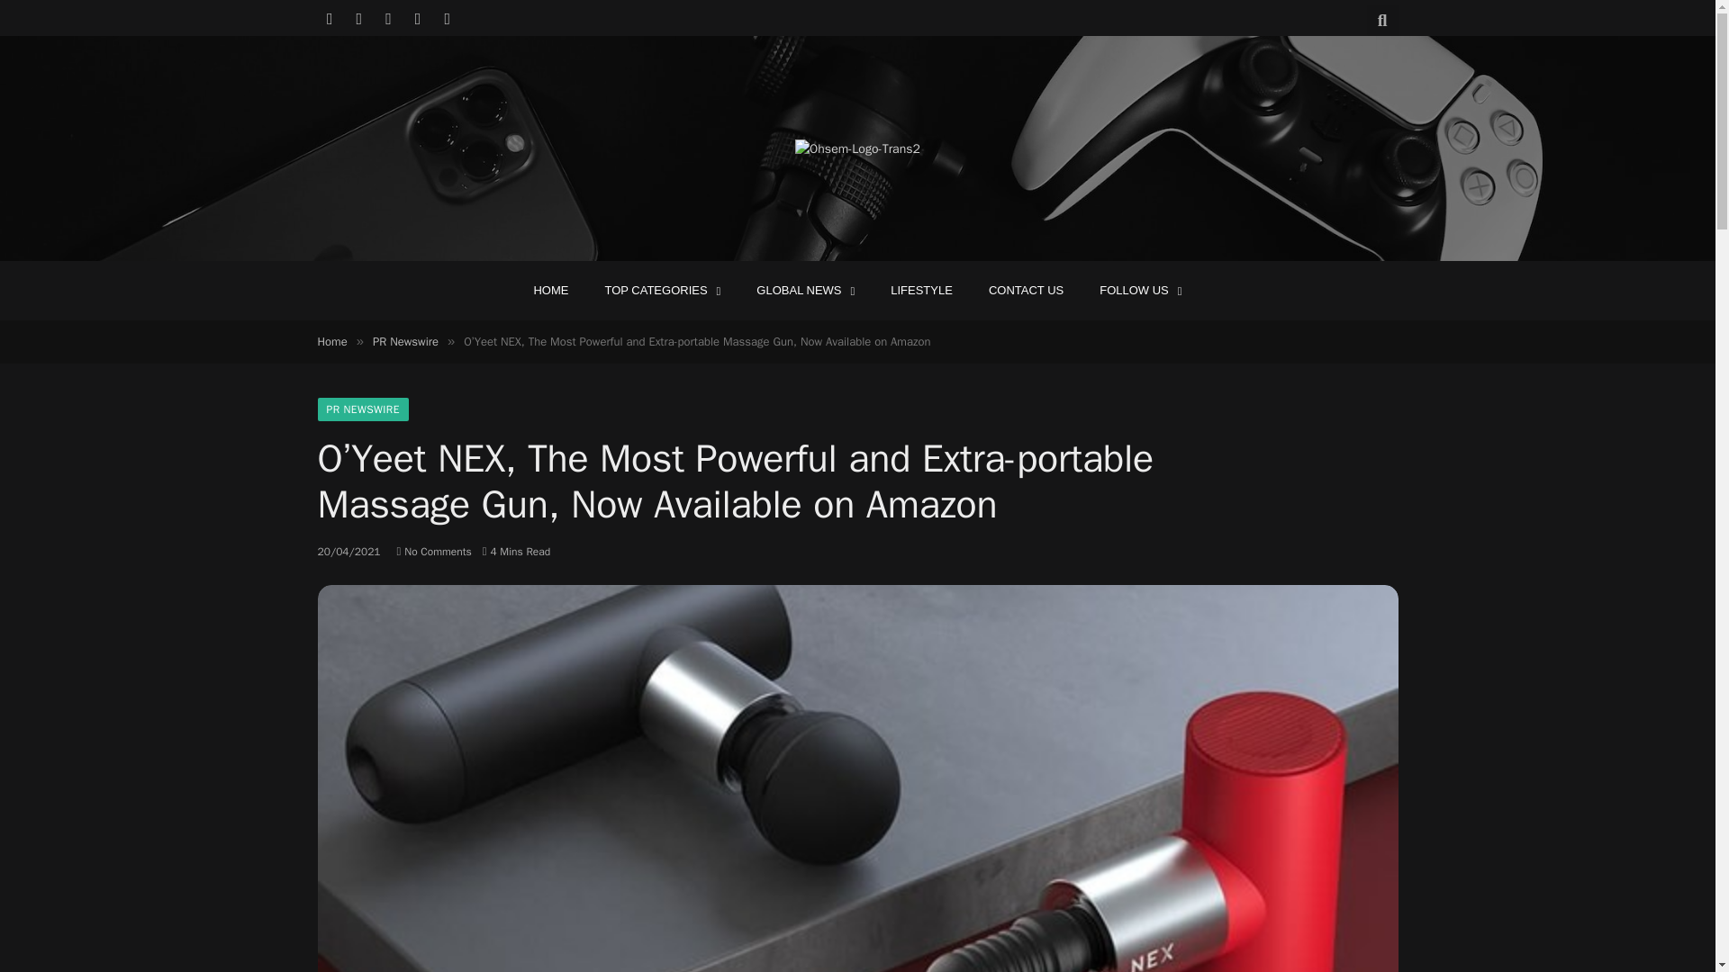  What do you see at coordinates (1140, 290) in the screenshot?
I see `FOLLOW US` at bounding box center [1140, 290].